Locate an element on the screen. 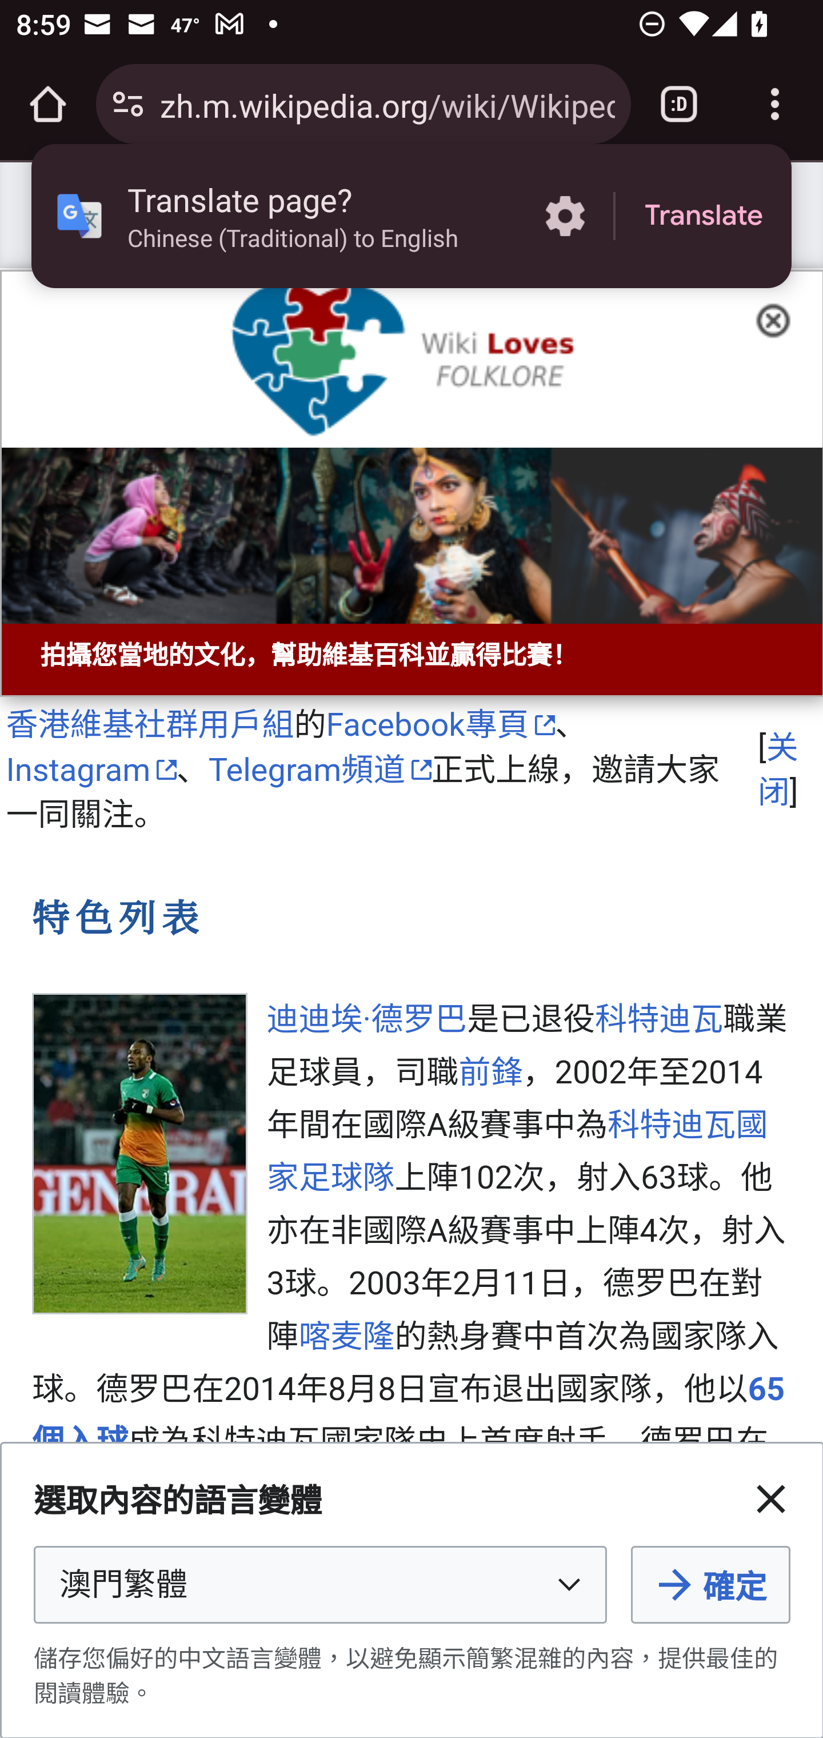  213px-Didier_Drogba_9248 is located at coordinates (139, 1153).